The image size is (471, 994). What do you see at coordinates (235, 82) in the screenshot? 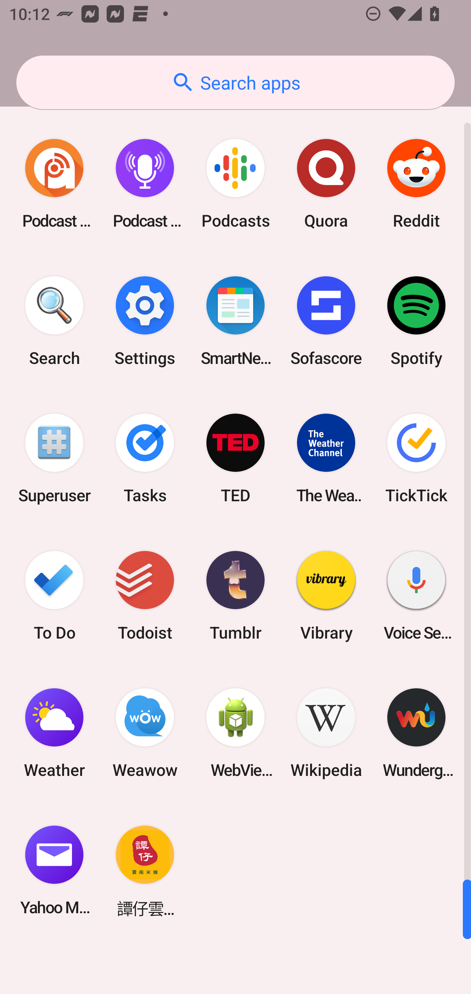
I see `  Search apps` at bounding box center [235, 82].